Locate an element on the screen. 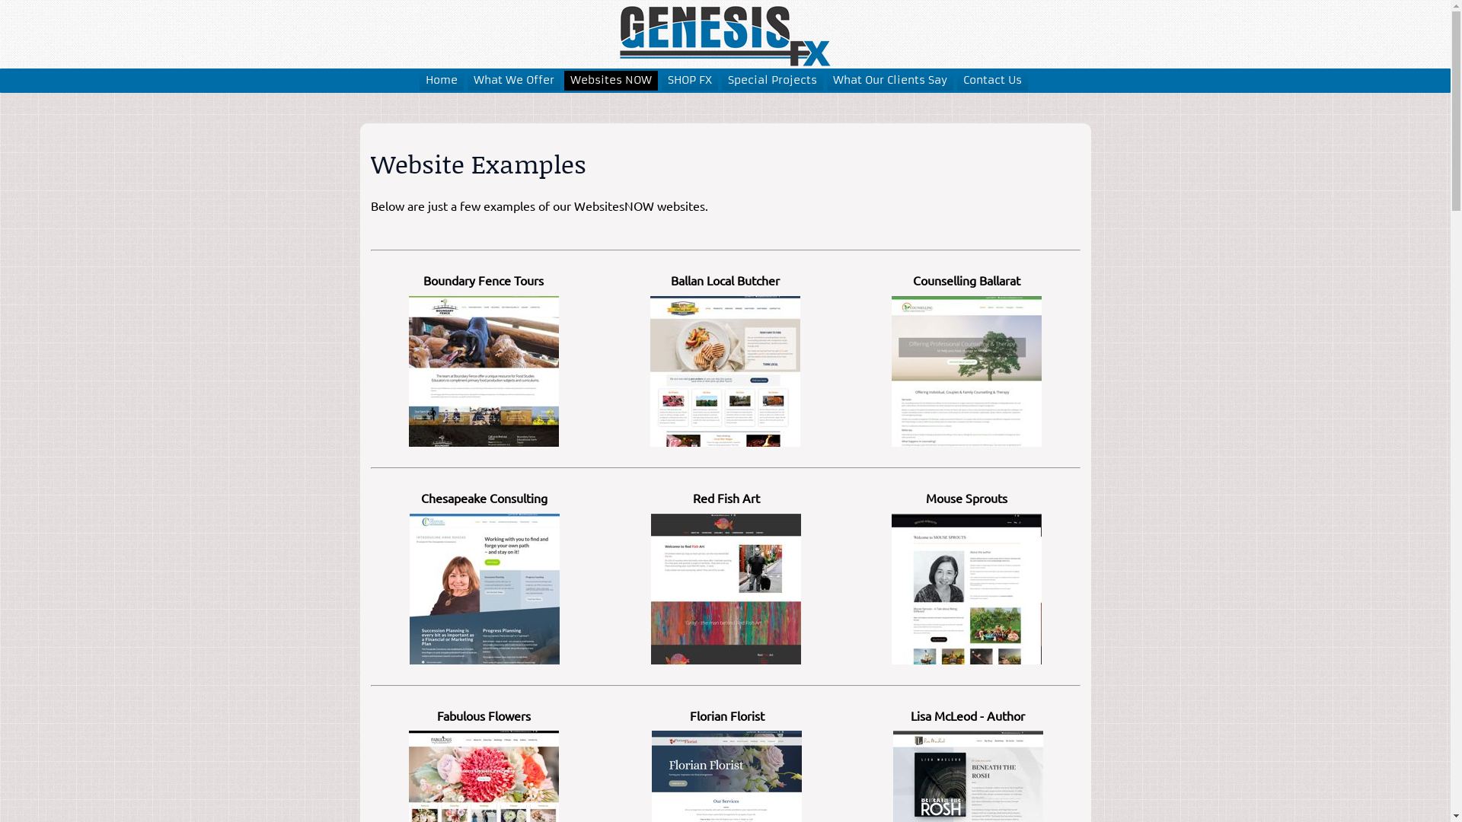  SHOP FX is located at coordinates (689, 81).